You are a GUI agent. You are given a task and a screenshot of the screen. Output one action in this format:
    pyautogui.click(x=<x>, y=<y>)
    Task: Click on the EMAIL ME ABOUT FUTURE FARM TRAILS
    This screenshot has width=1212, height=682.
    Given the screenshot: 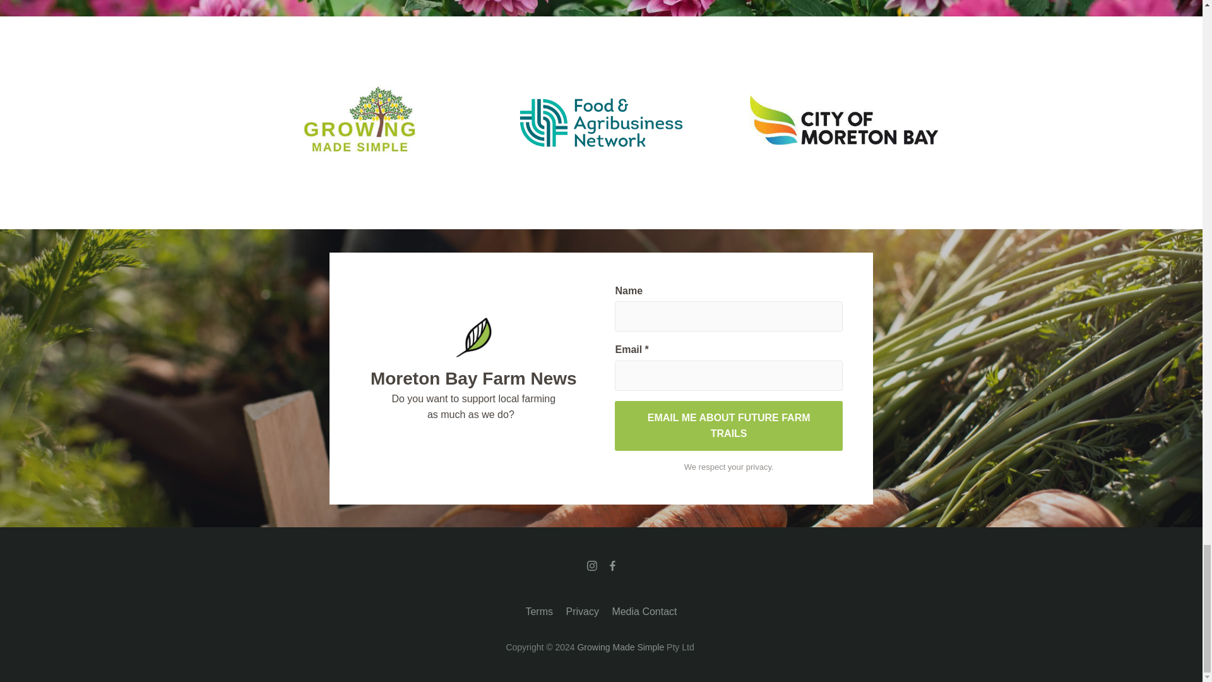 What is the action you would take?
    pyautogui.click(x=728, y=426)
    